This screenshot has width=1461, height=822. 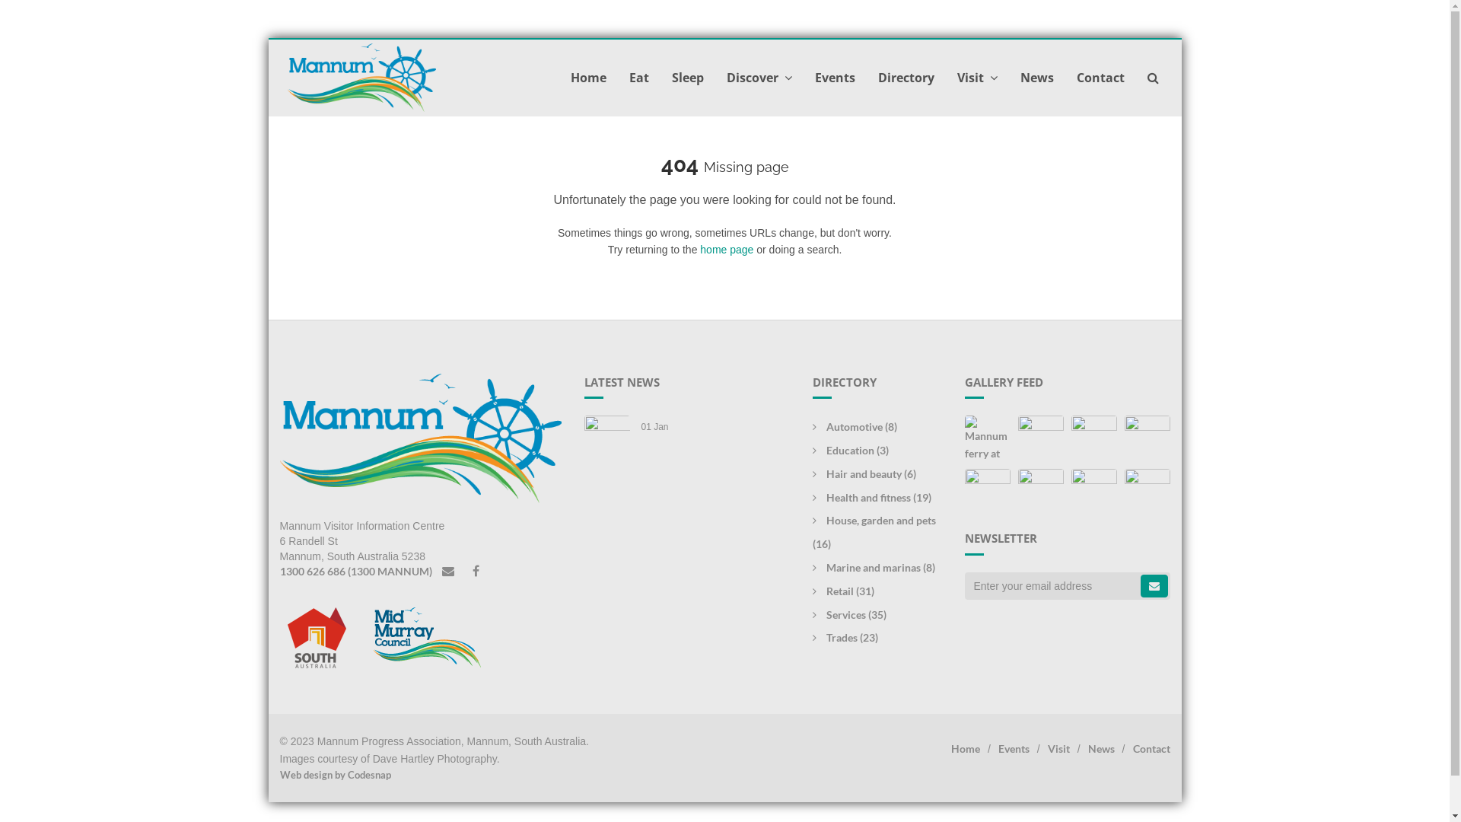 I want to click on News, so click(x=1102, y=749).